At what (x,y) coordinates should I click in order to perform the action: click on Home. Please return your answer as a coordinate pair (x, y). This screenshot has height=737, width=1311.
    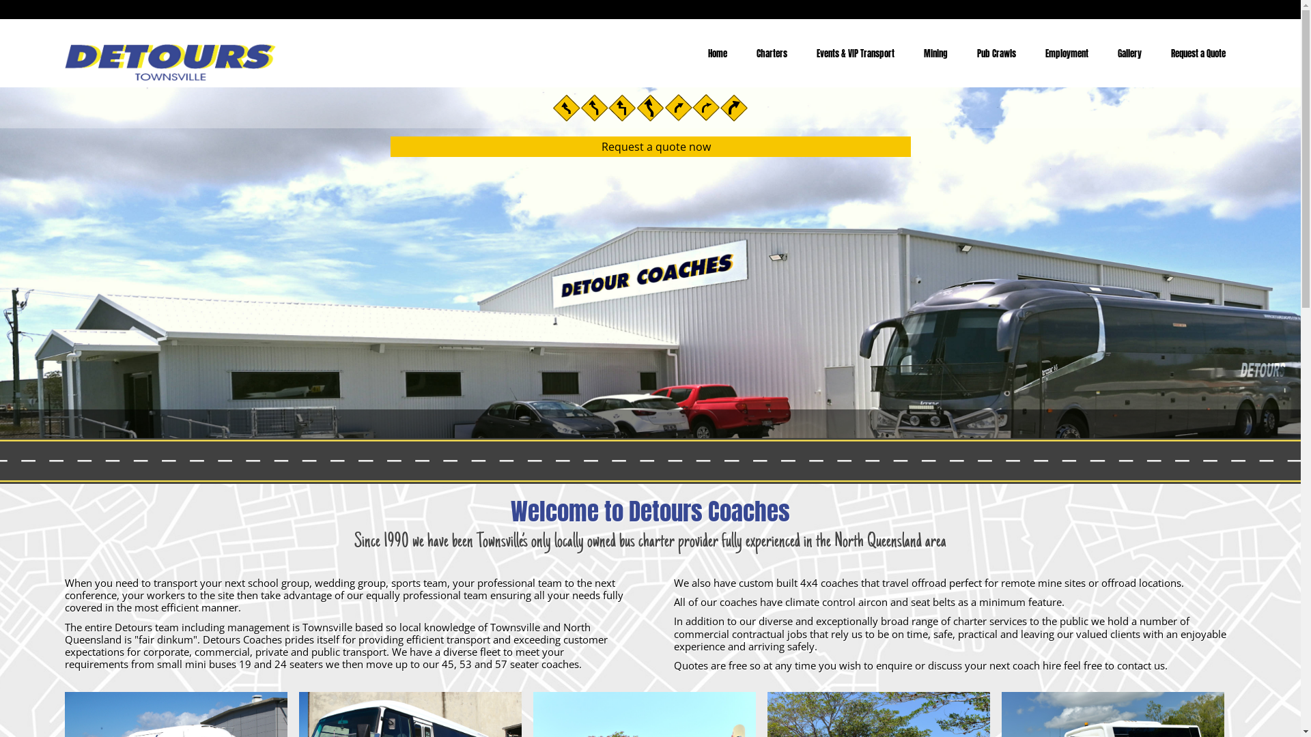
    Looking at the image, I should click on (713, 53).